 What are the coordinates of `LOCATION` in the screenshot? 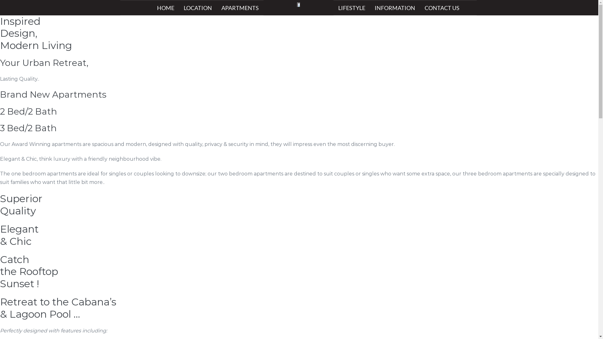 It's located at (198, 8).